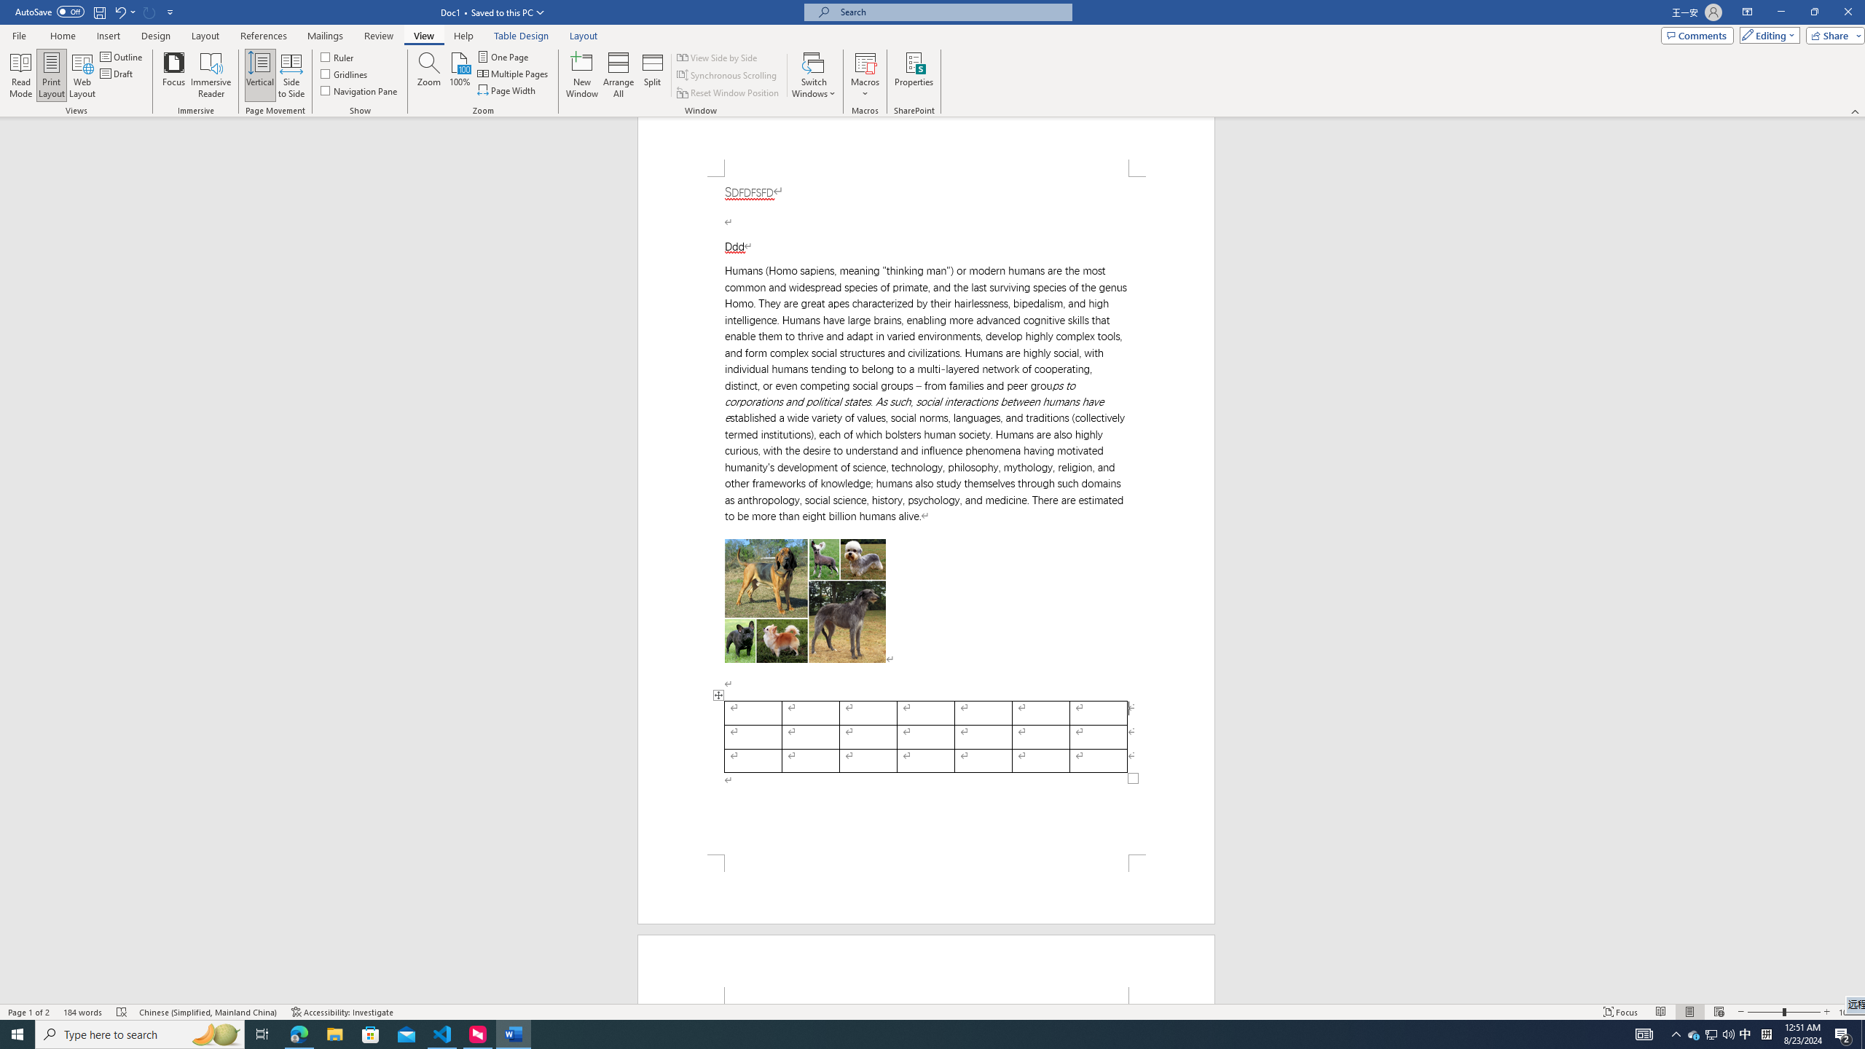  I want to click on Reset Window Position, so click(729, 93).